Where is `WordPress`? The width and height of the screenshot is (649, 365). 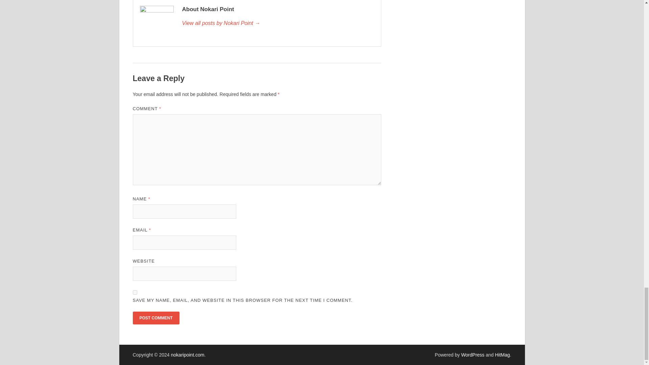 WordPress is located at coordinates (473, 355).